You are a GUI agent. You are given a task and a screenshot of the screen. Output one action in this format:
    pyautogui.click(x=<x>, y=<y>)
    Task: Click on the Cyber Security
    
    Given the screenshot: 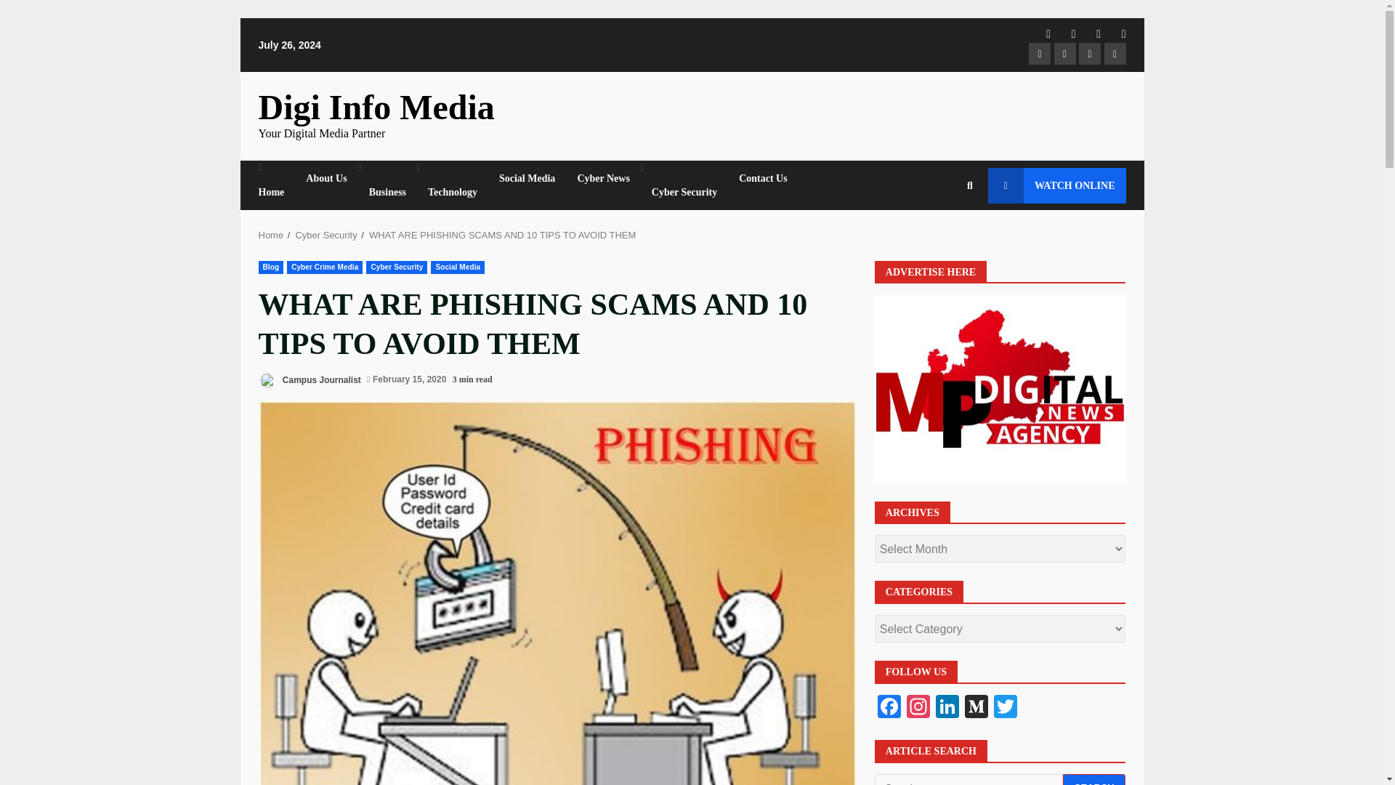 What is the action you would take?
    pyautogui.click(x=684, y=192)
    